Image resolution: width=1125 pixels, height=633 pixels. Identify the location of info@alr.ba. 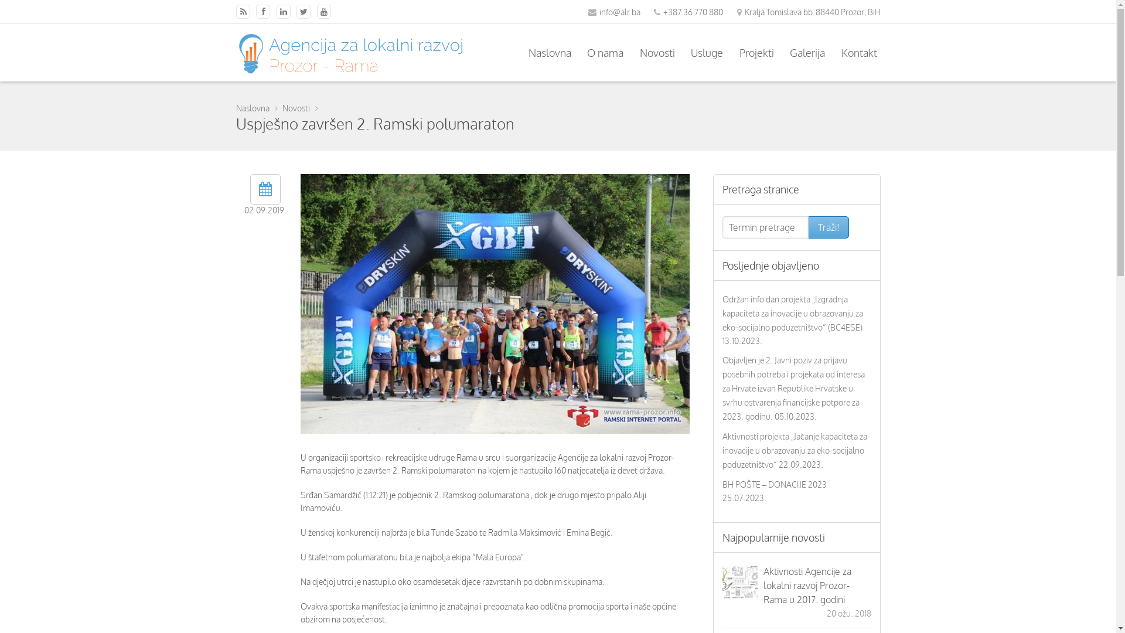
(619, 12).